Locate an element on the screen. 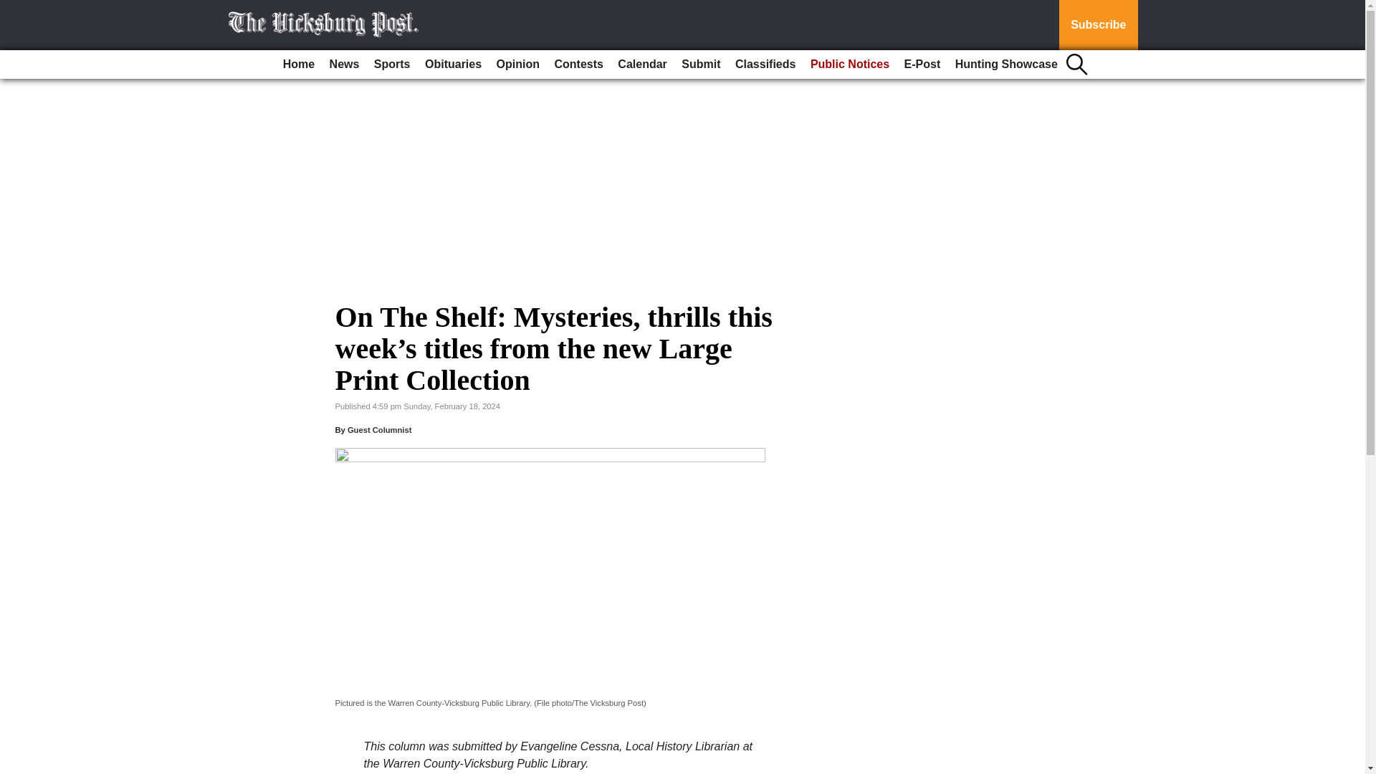  Public Notices is located at coordinates (850, 64).